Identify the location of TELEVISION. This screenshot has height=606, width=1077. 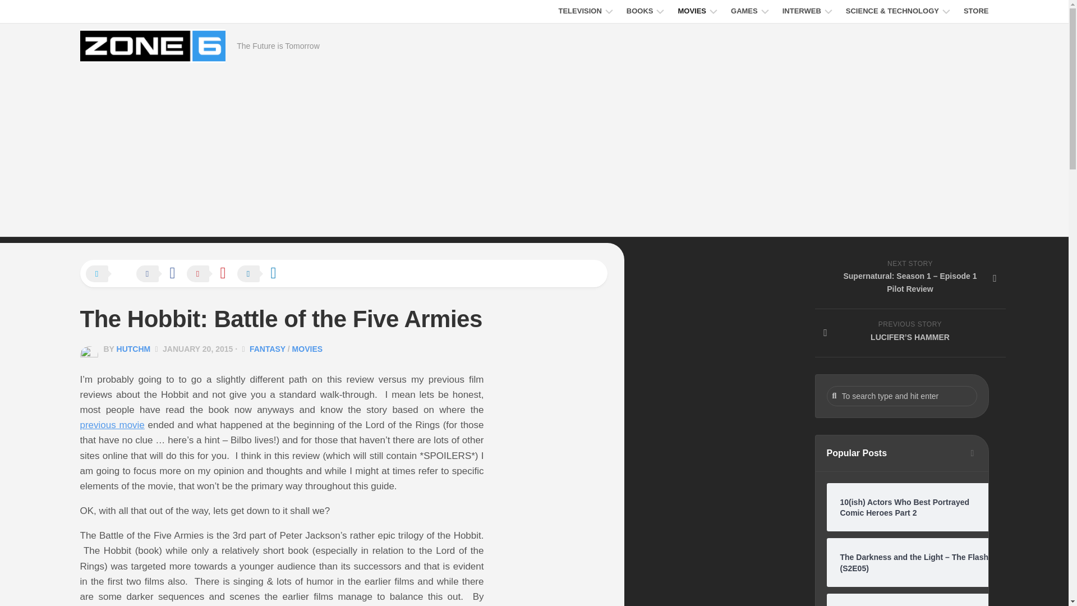
(579, 11).